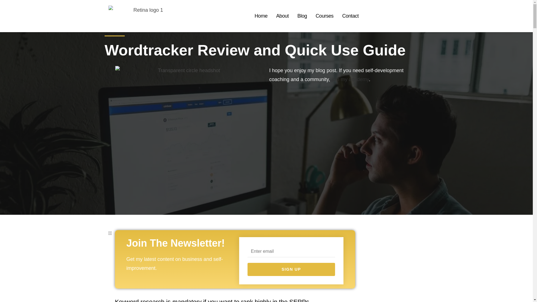 Image resolution: width=537 pixels, height=302 pixels. Describe the element at coordinates (302, 16) in the screenshot. I see `Blog` at that location.